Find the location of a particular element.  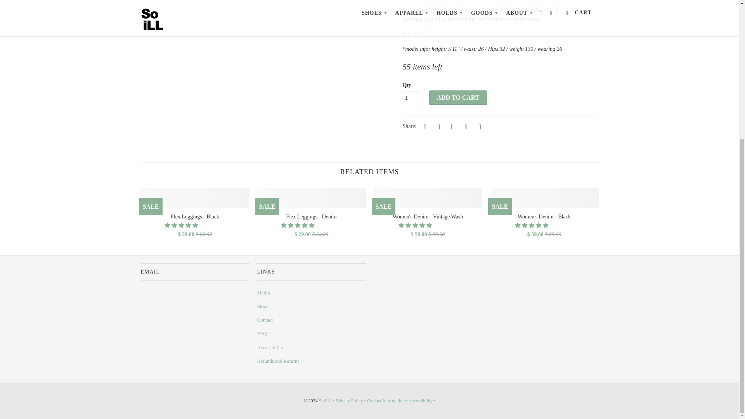

Share this on Pinterest is located at coordinates (451, 126).